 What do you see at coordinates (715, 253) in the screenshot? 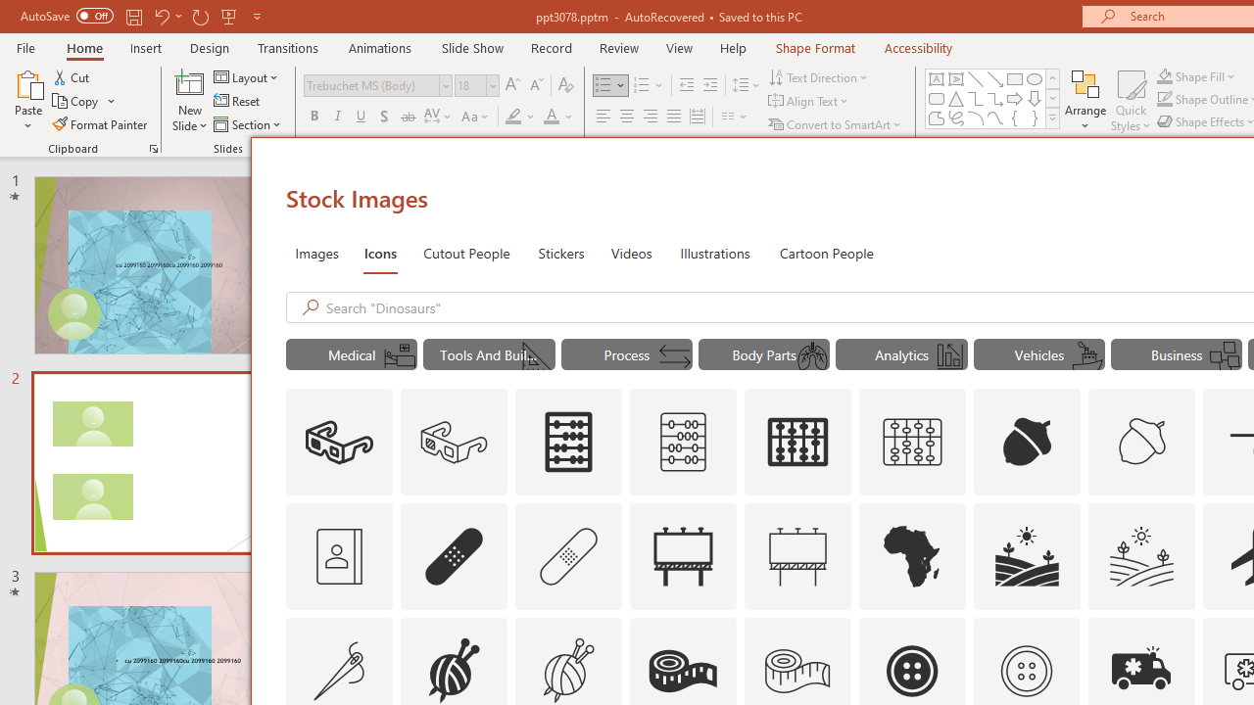
I see `Illustrations` at bounding box center [715, 253].